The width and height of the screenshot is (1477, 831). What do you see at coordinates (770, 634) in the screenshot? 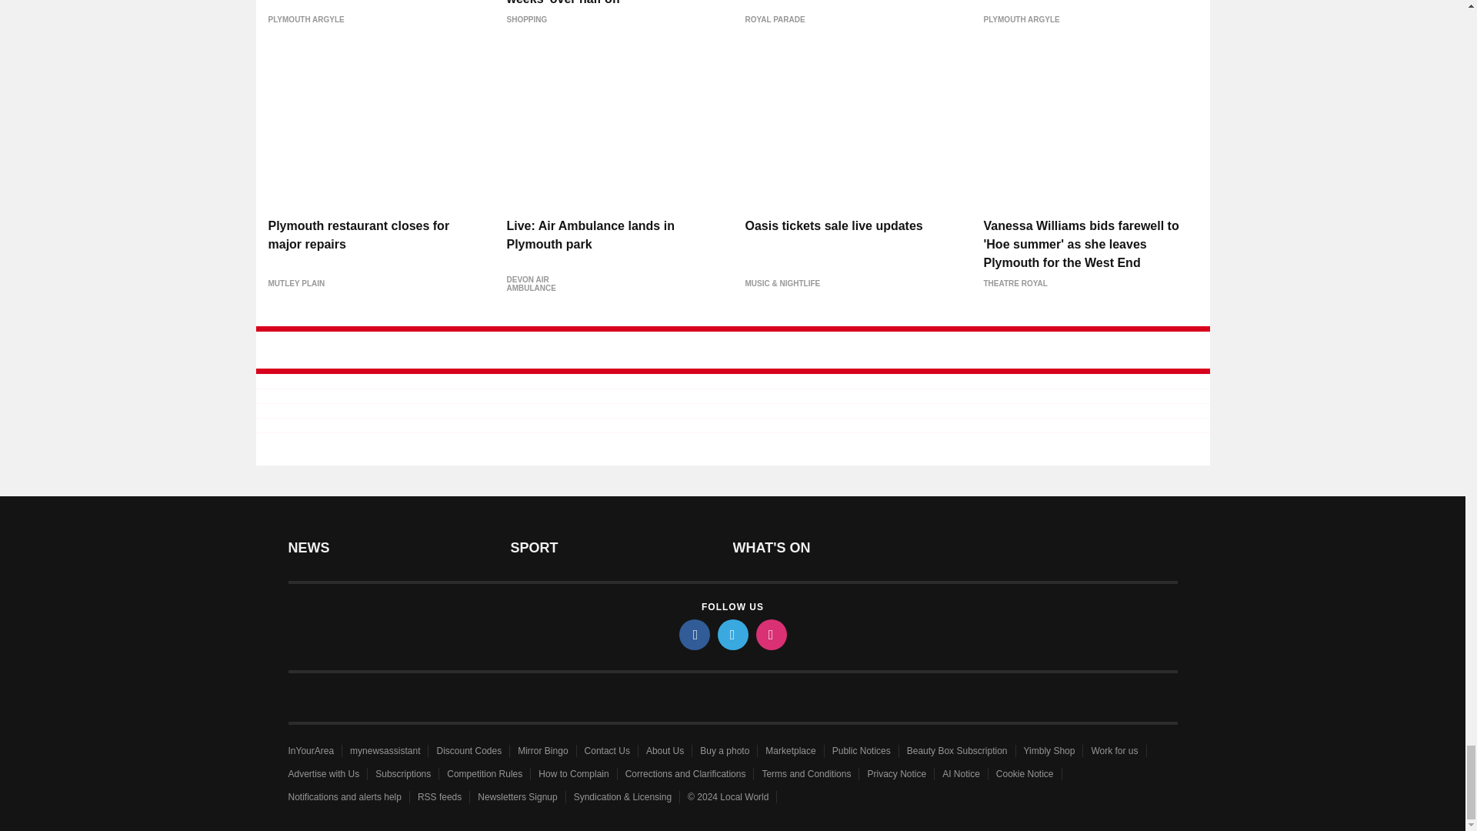
I see `instagram` at bounding box center [770, 634].